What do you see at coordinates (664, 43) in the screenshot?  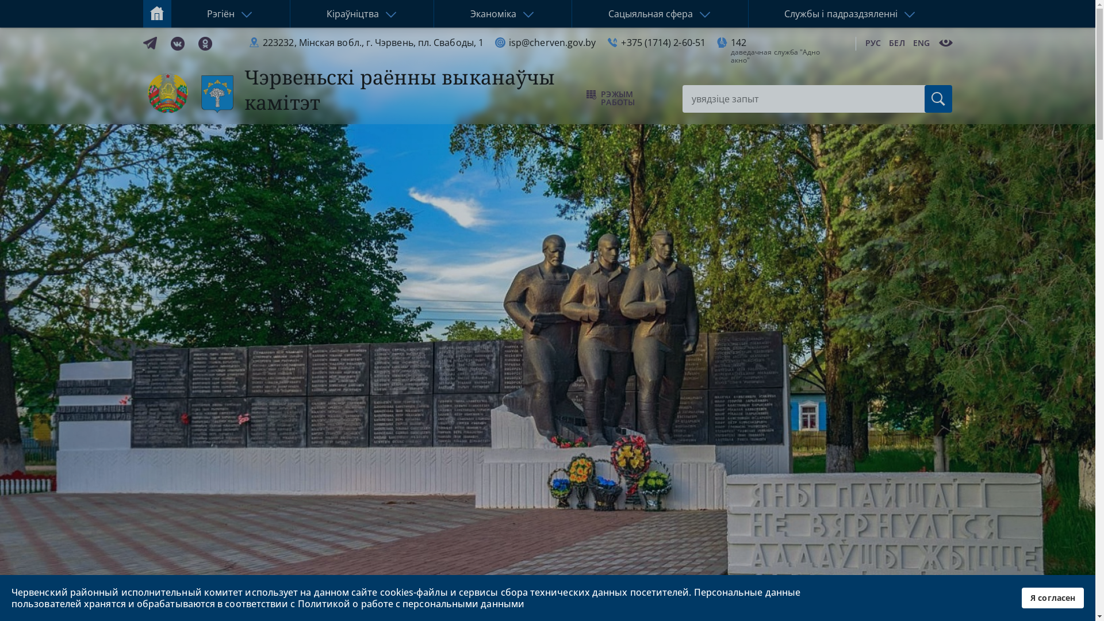 I see `+375 (1714) 2-60-51` at bounding box center [664, 43].